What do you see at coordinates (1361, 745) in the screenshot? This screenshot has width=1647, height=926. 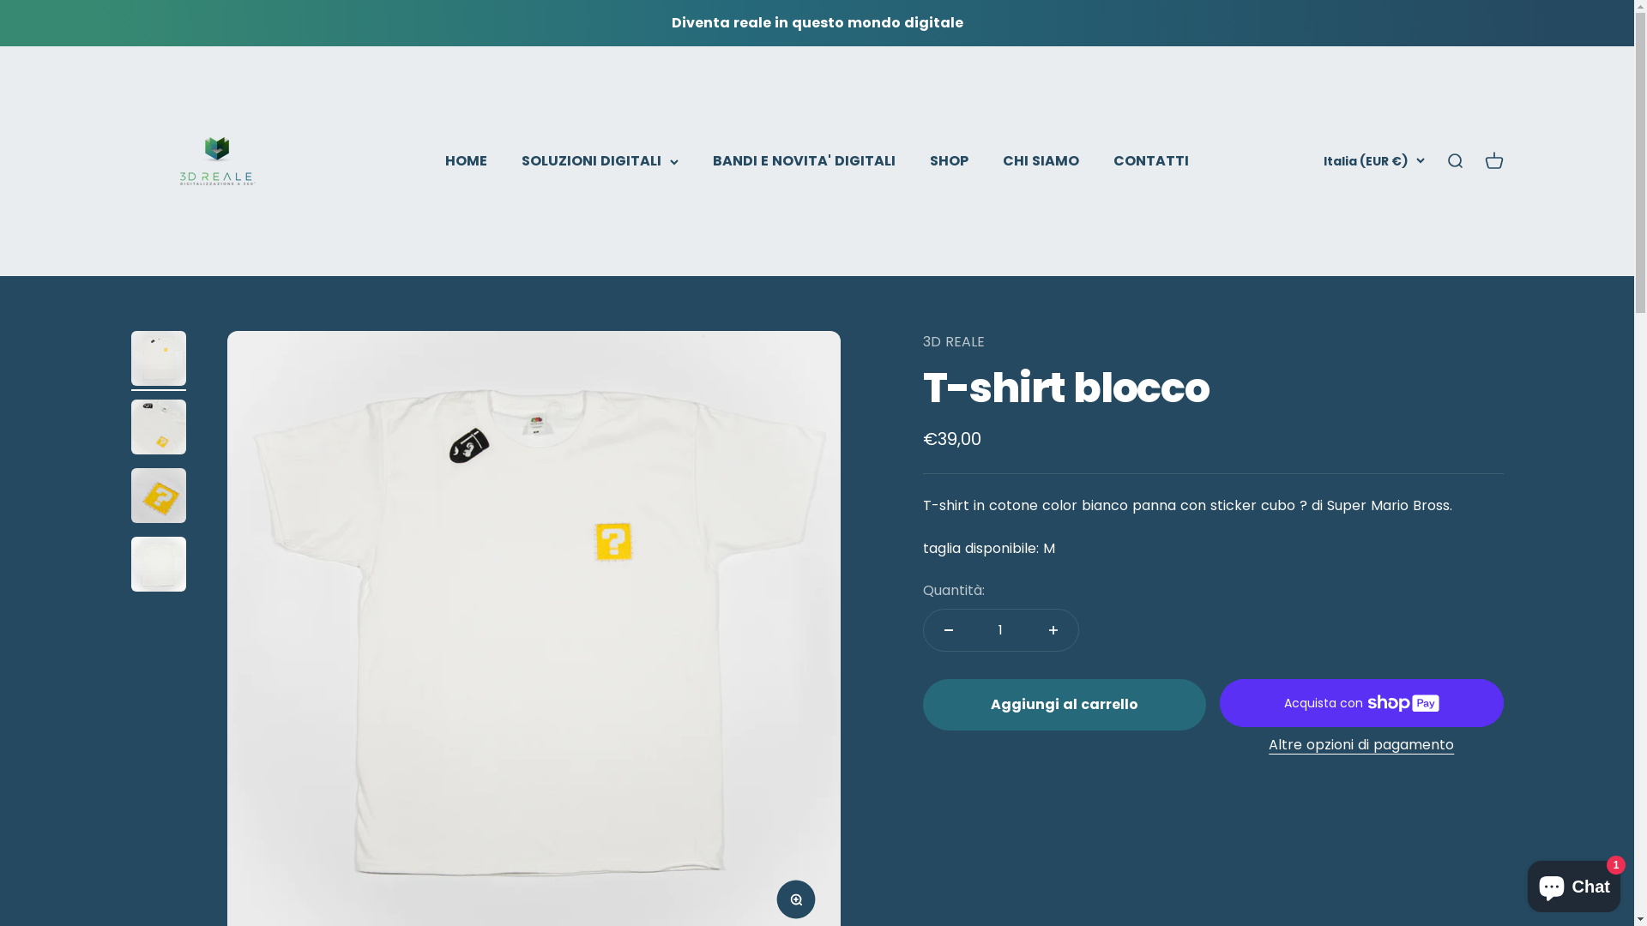 I see `Altre opzioni di pagamento` at bounding box center [1361, 745].